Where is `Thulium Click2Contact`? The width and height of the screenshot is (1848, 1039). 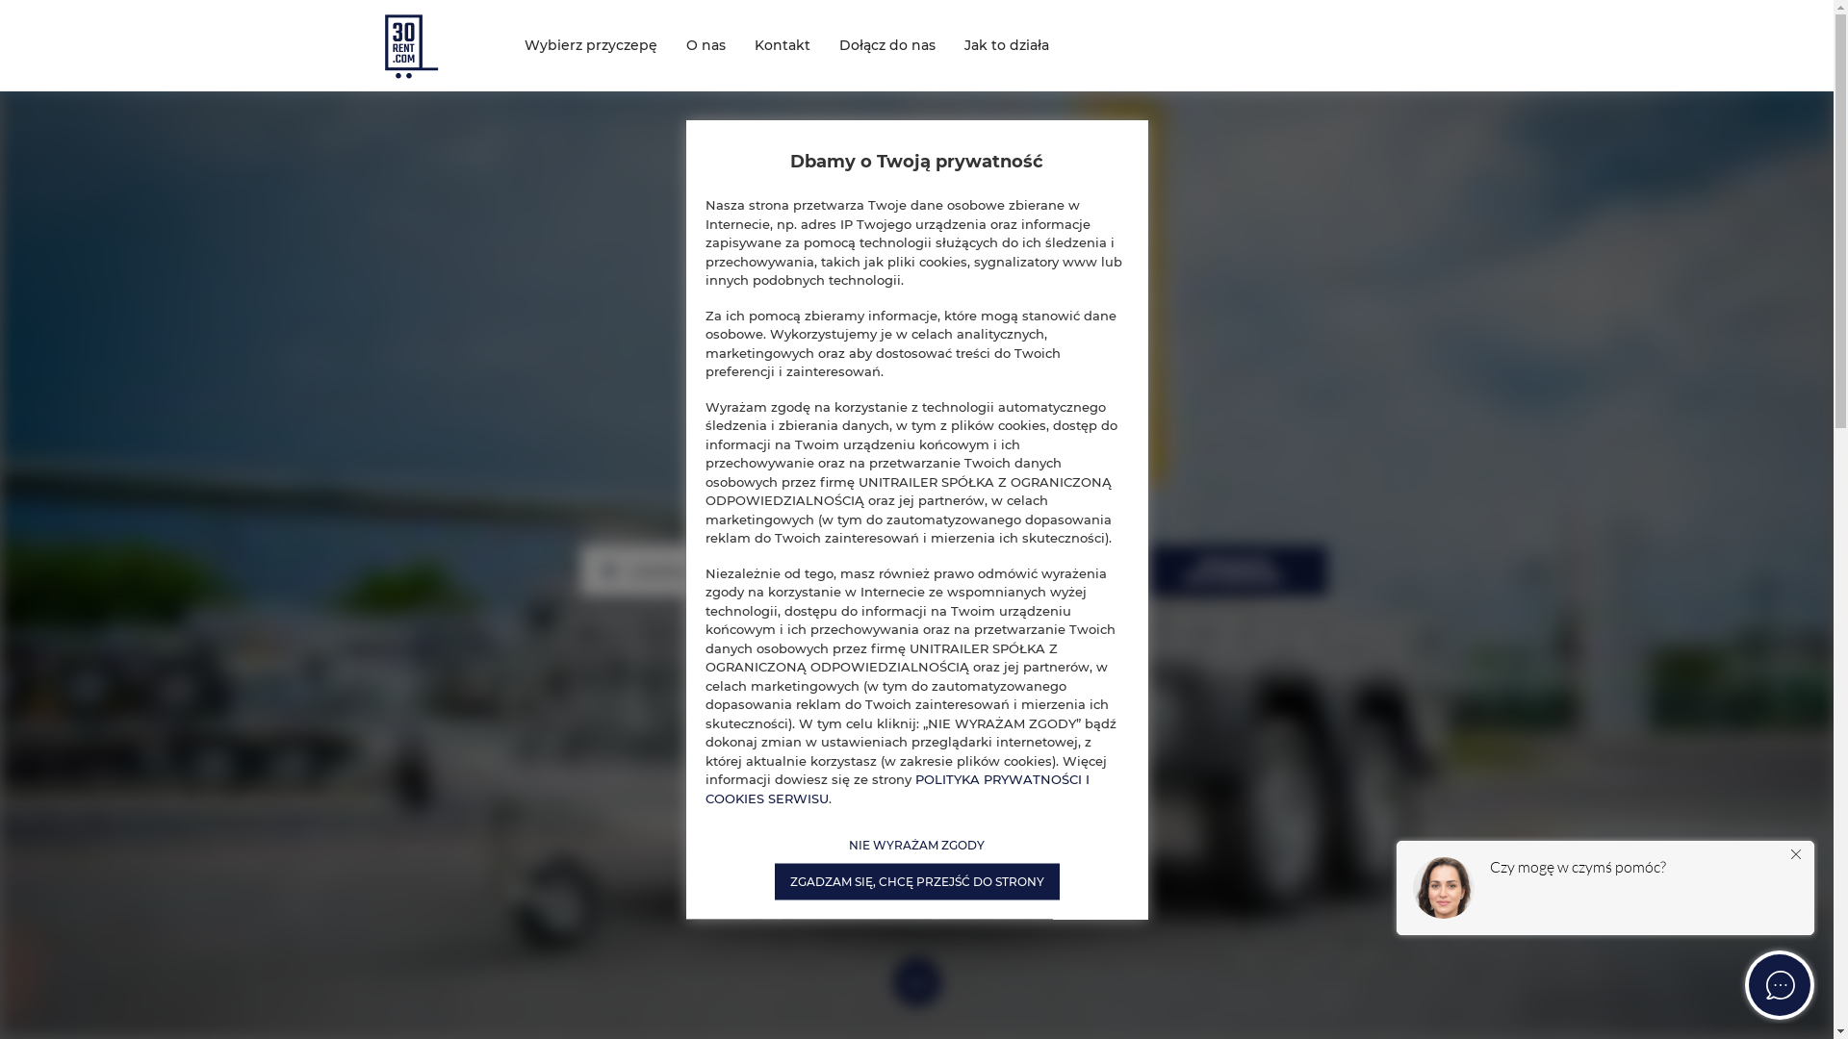 Thulium Click2Contact is located at coordinates (1604, 929).